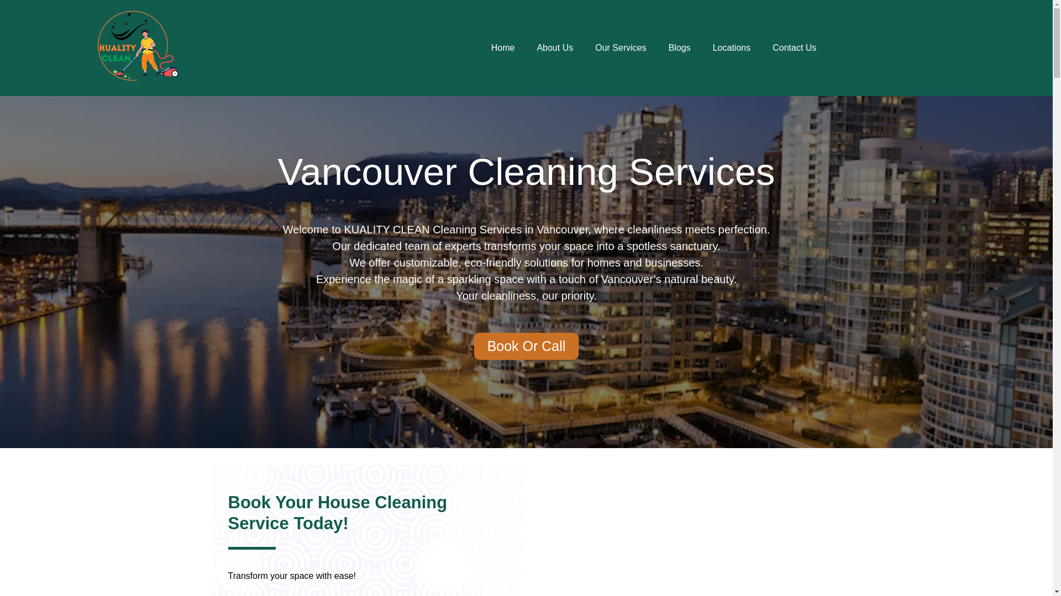  I want to click on Contact Us, so click(795, 47).